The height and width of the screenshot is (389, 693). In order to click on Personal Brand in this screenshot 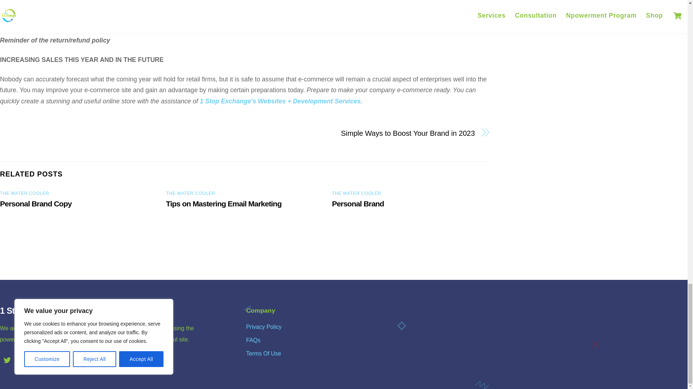, I will do `click(358, 204)`.